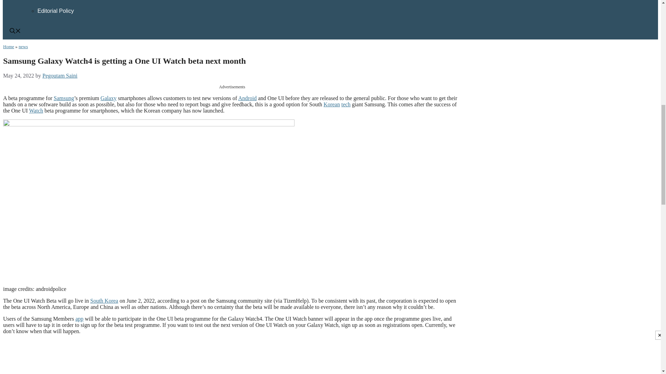 This screenshot has height=374, width=666. Describe the element at coordinates (79, 319) in the screenshot. I see `app` at that location.